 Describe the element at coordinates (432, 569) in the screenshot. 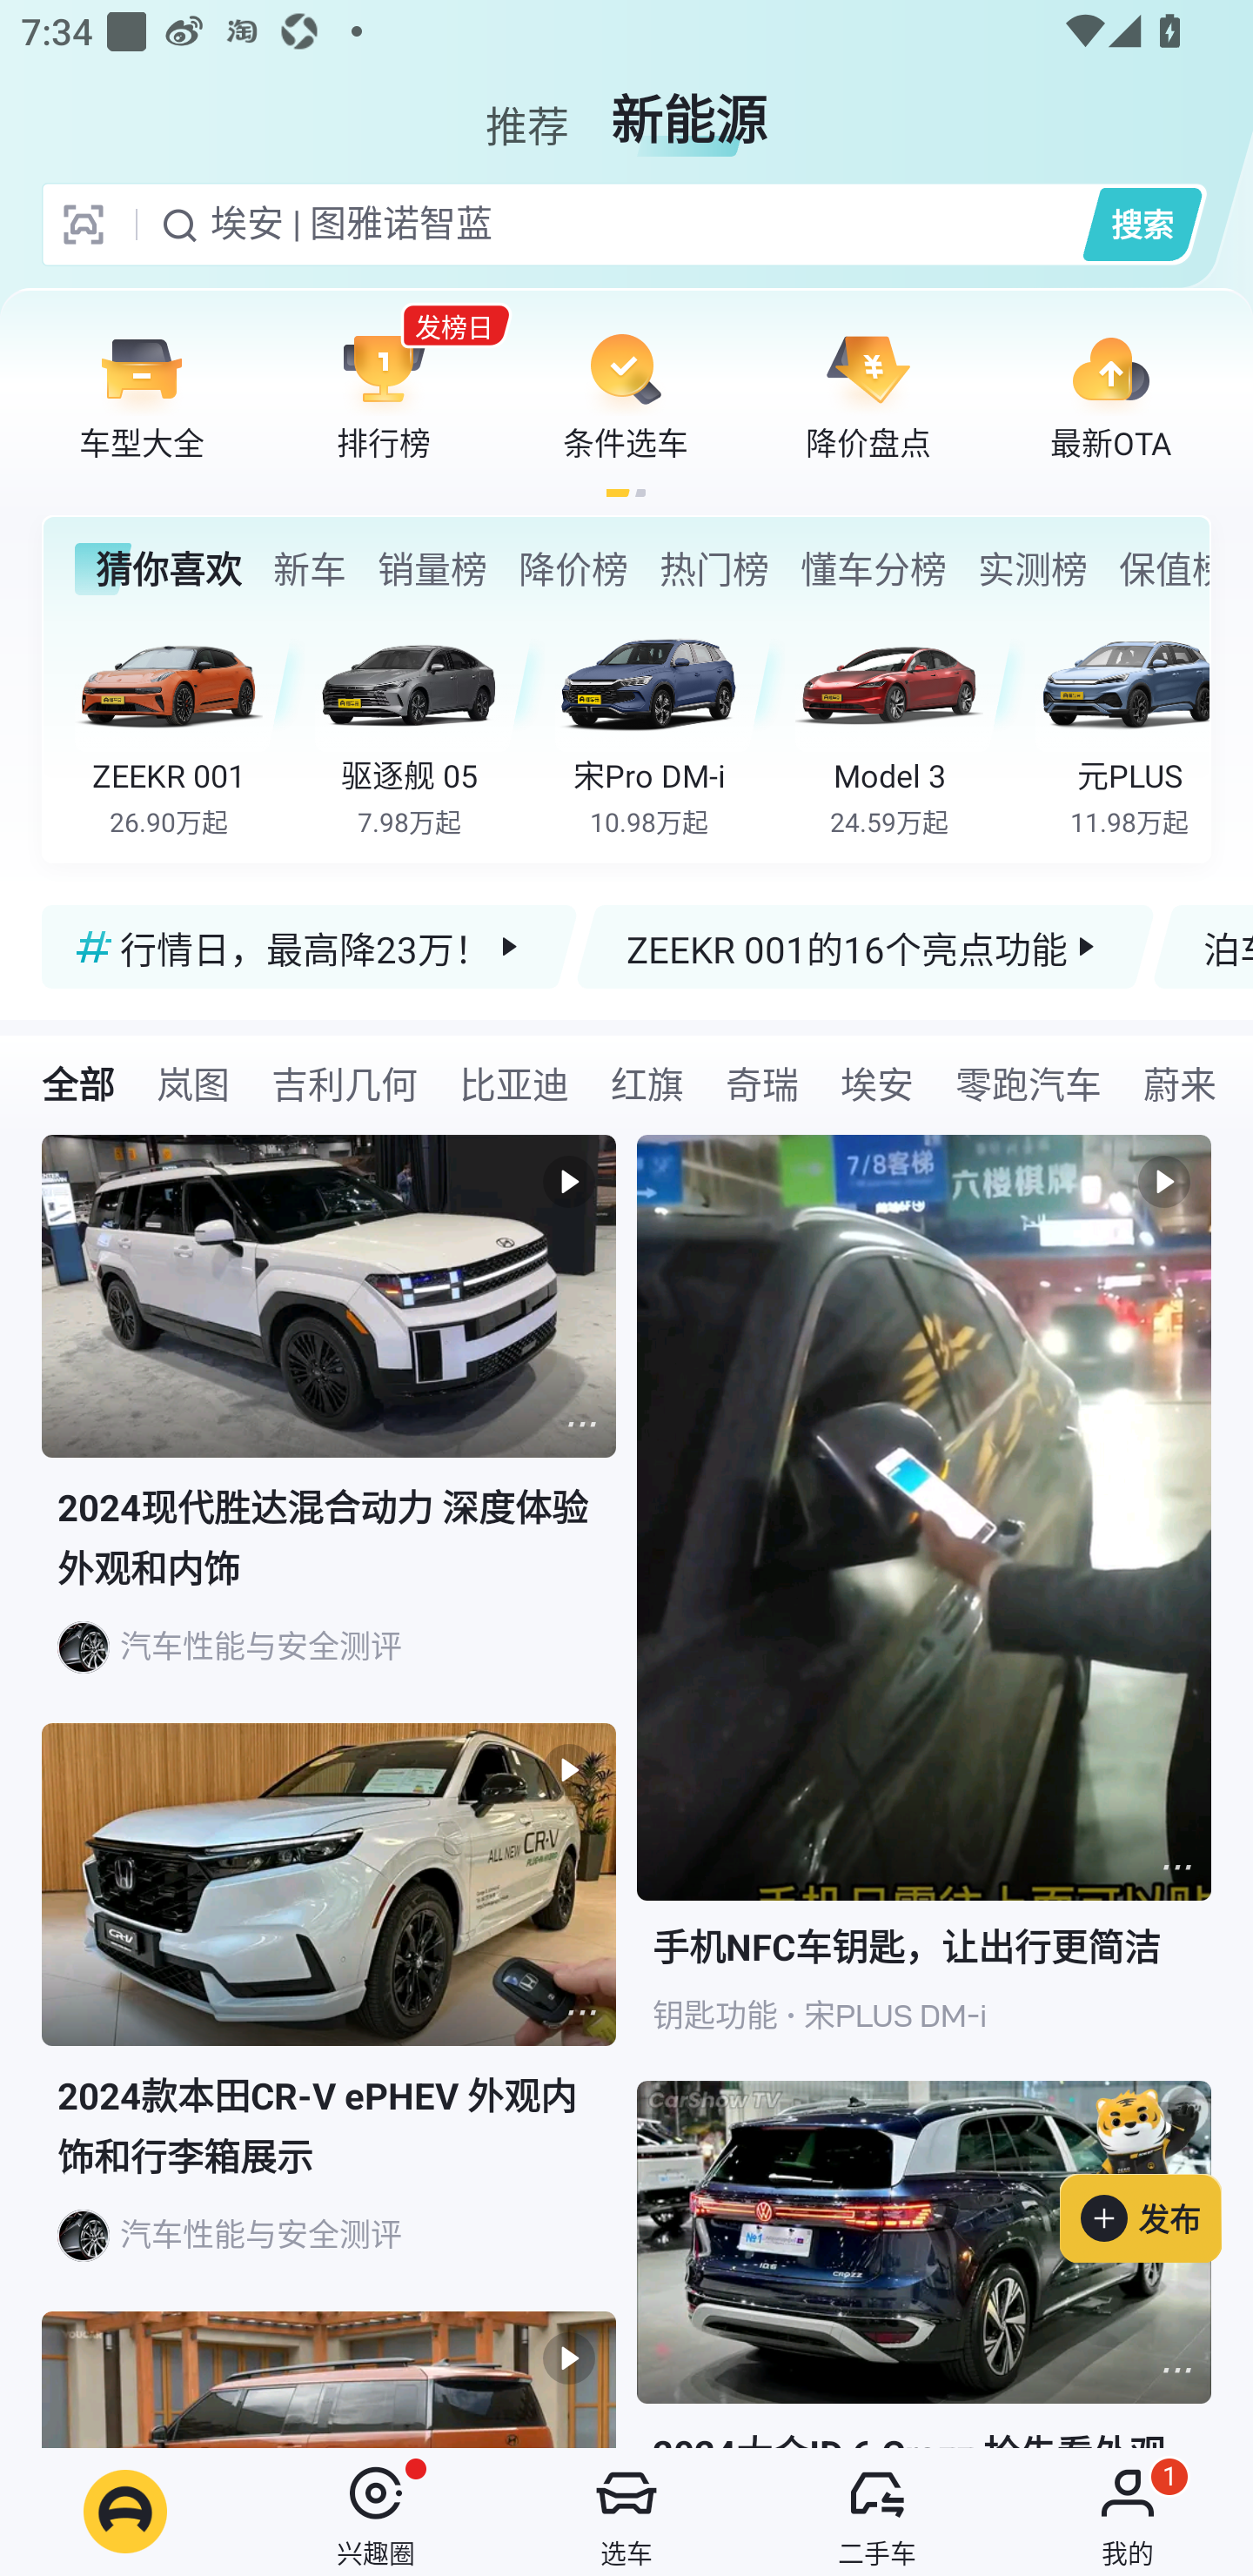

I see `销量榜` at that location.